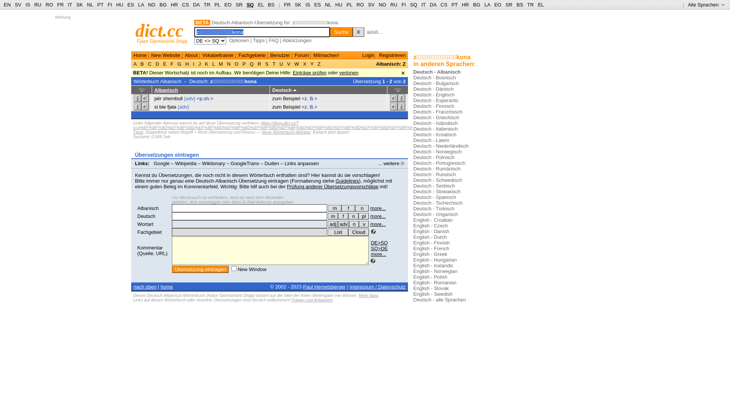 This screenshot has height=410, width=730. I want to click on I, so click(194, 64).